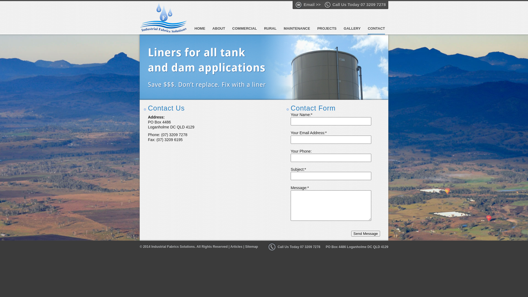 The width and height of the screenshot is (528, 297). What do you see at coordinates (236, 247) in the screenshot?
I see `Articles` at bounding box center [236, 247].